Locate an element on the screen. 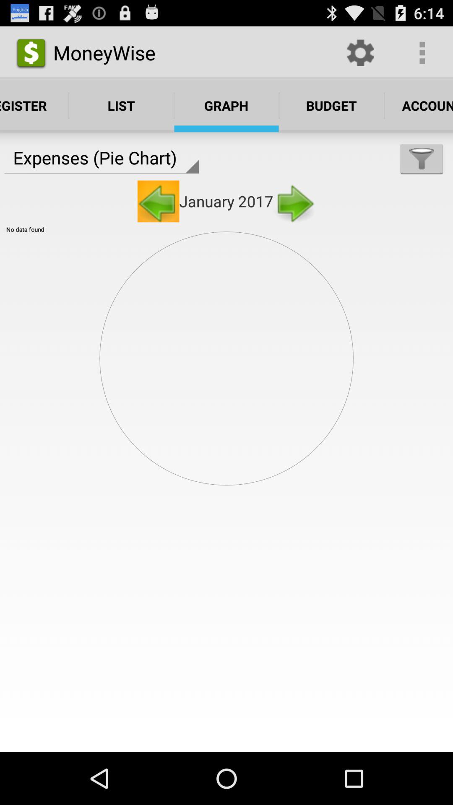 This screenshot has width=453, height=805. select the text which is to the right side of the graph is located at coordinates (331, 105).